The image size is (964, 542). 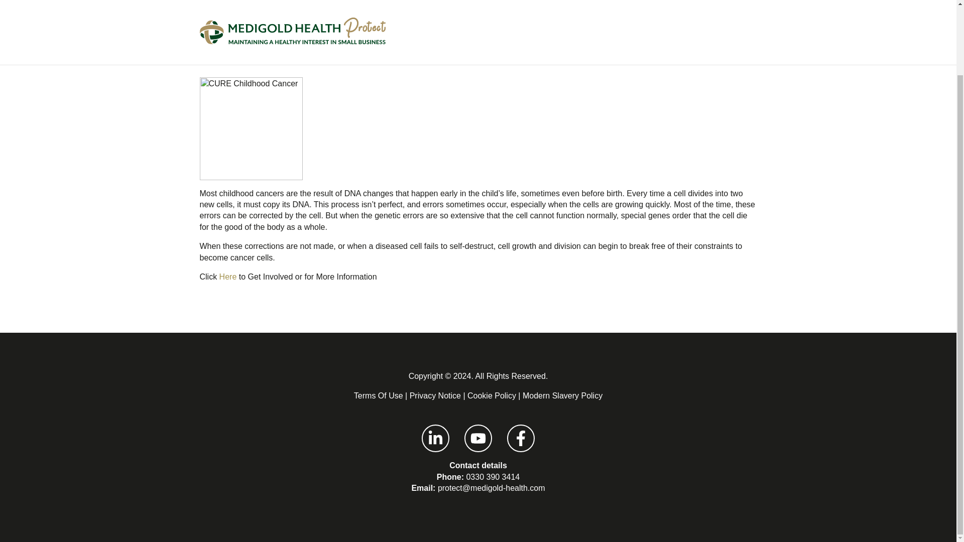 I want to click on Cookie Policy, so click(x=492, y=395).